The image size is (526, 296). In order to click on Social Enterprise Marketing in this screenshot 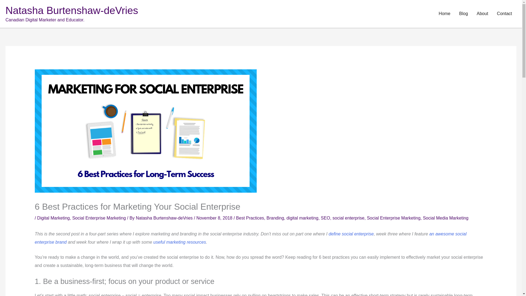, I will do `click(393, 218)`.